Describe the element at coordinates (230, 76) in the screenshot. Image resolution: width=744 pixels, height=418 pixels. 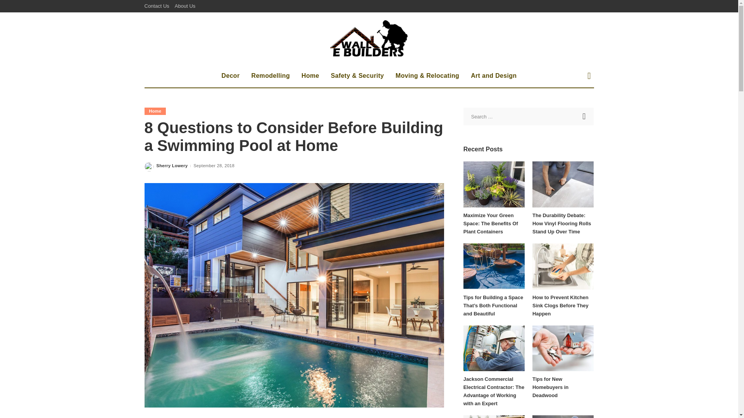
I see `Decor` at that location.